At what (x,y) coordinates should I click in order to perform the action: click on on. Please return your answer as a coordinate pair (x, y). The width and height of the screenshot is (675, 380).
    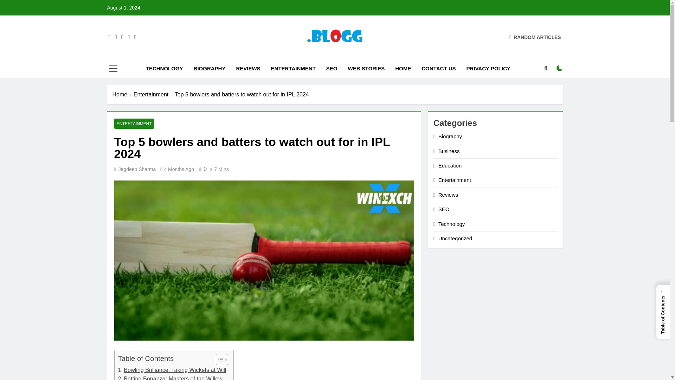
    Looking at the image, I should click on (560, 68).